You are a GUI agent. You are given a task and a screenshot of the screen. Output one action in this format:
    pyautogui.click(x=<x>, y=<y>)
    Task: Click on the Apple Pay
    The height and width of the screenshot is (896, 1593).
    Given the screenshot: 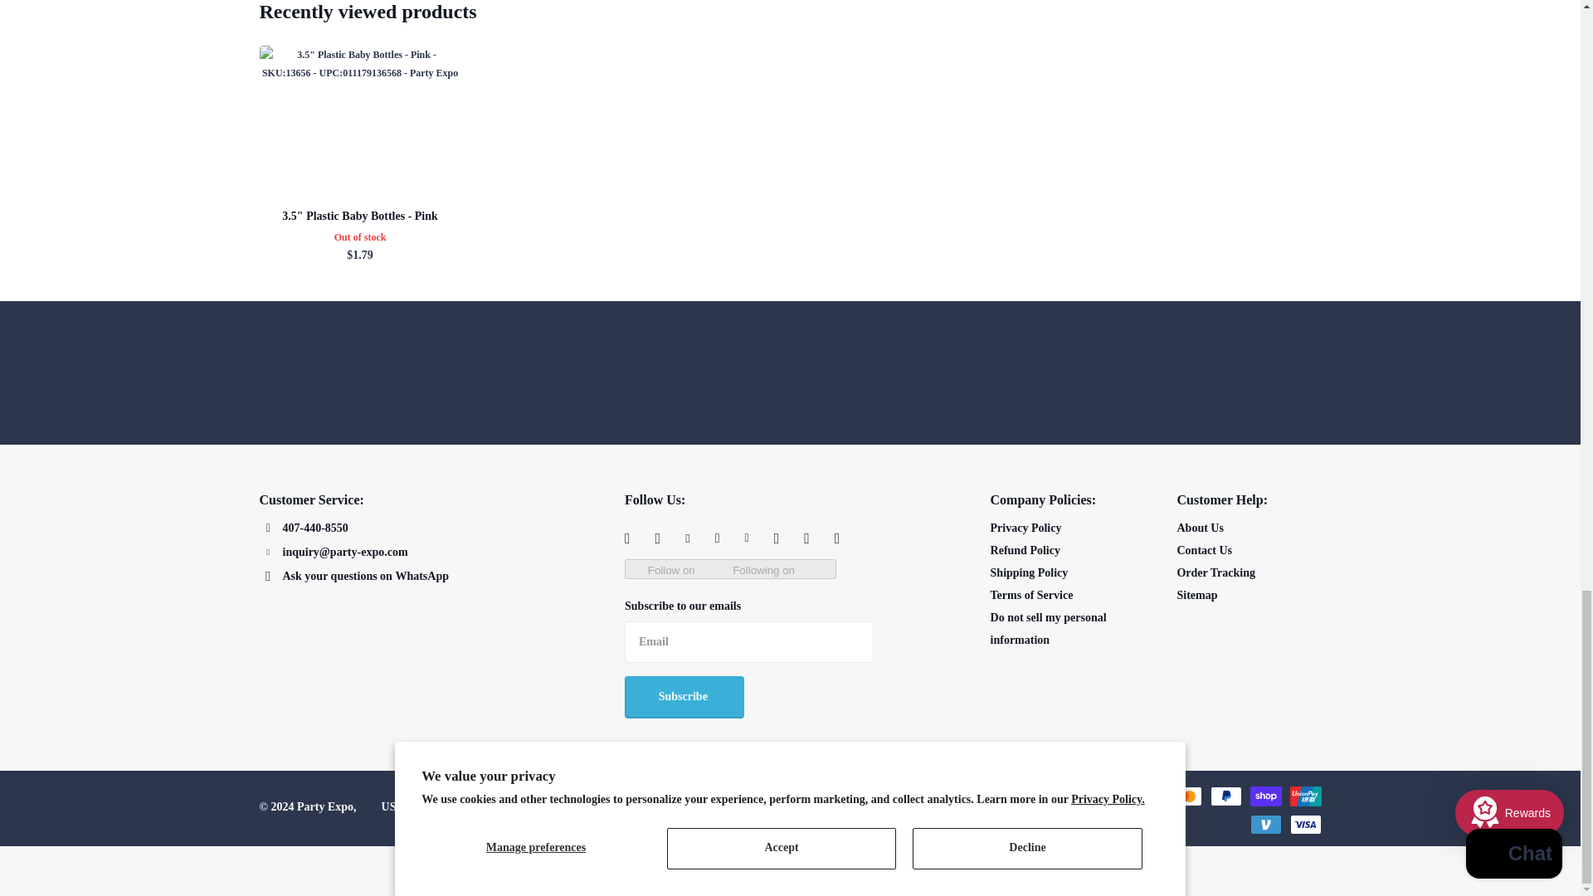 What is the action you would take?
    pyautogui.click(x=906, y=796)
    